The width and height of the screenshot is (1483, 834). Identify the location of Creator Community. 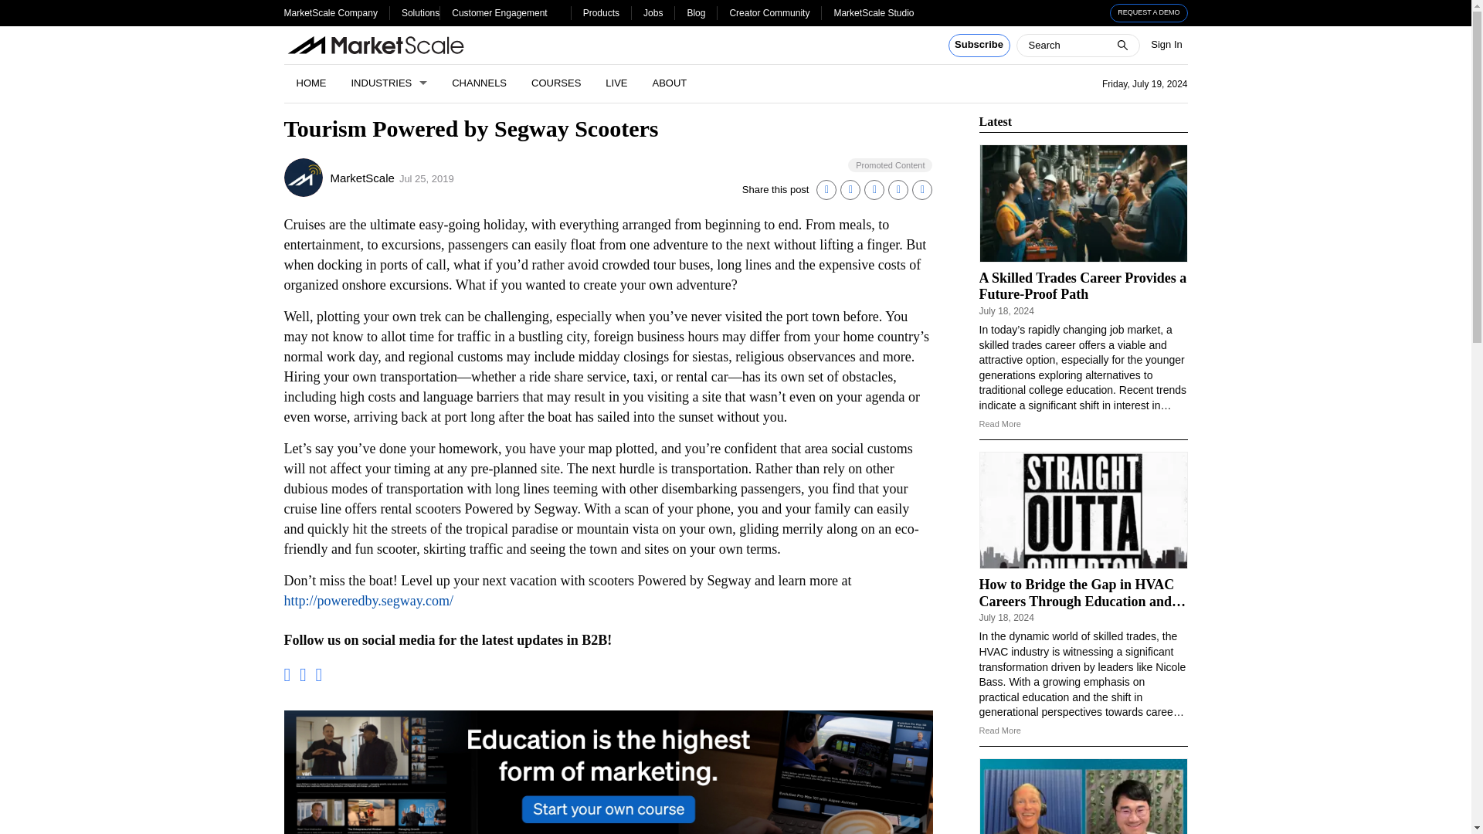
(769, 12).